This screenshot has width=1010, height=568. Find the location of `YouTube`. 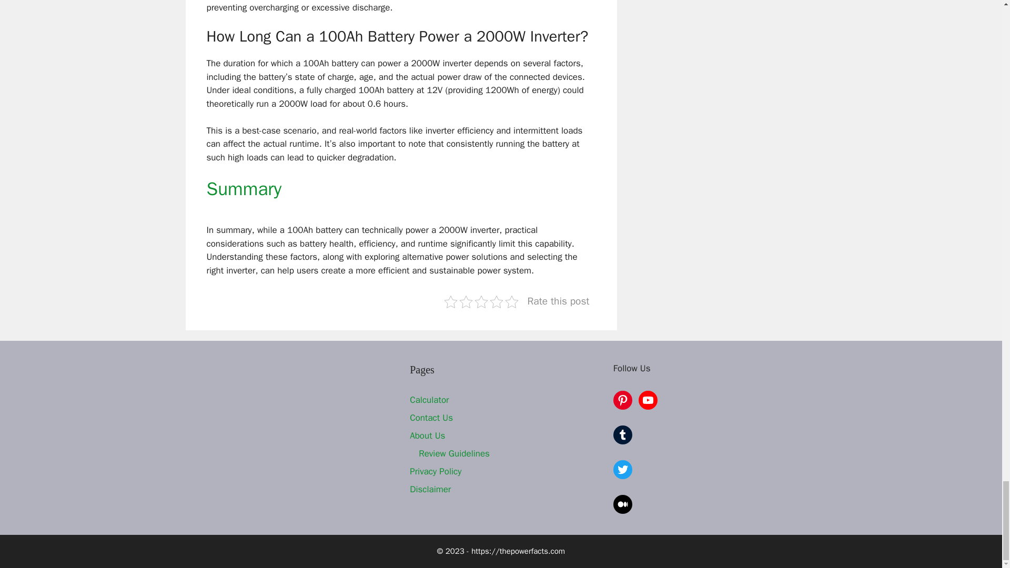

YouTube is located at coordinates (648, 400).